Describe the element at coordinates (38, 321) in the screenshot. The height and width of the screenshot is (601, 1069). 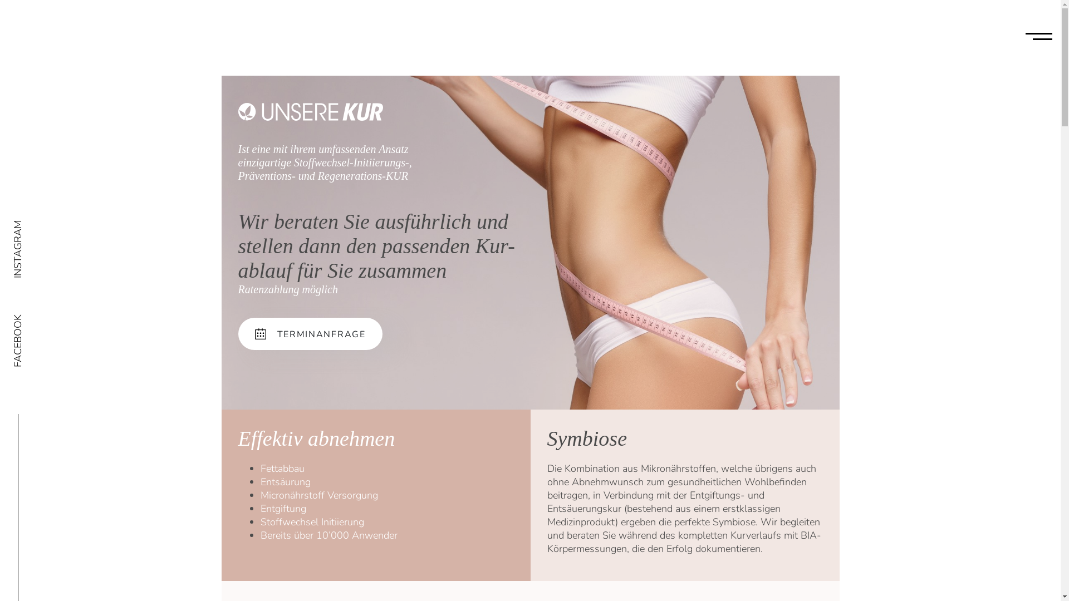
I see `FACEBOOK` at that location.